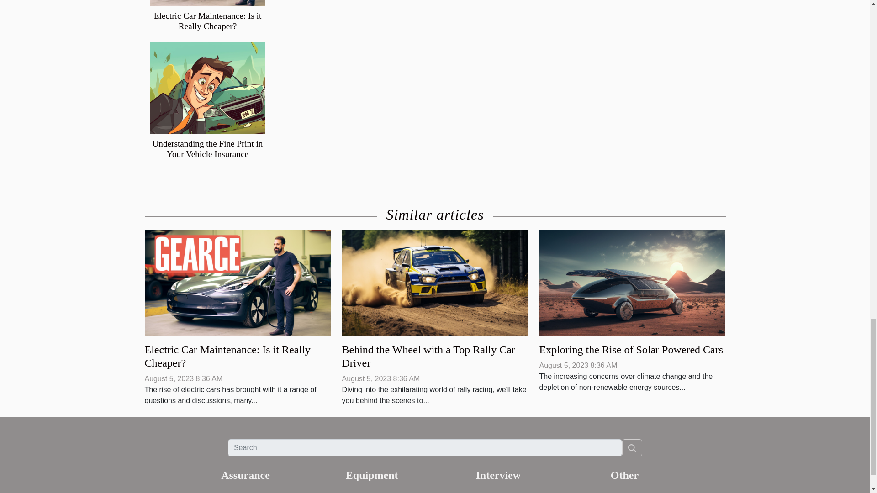 The width and height of the screenshot is (877, 493). I want to click on Exploring the Rise of Solar Powered Cars, so click(631, 349).